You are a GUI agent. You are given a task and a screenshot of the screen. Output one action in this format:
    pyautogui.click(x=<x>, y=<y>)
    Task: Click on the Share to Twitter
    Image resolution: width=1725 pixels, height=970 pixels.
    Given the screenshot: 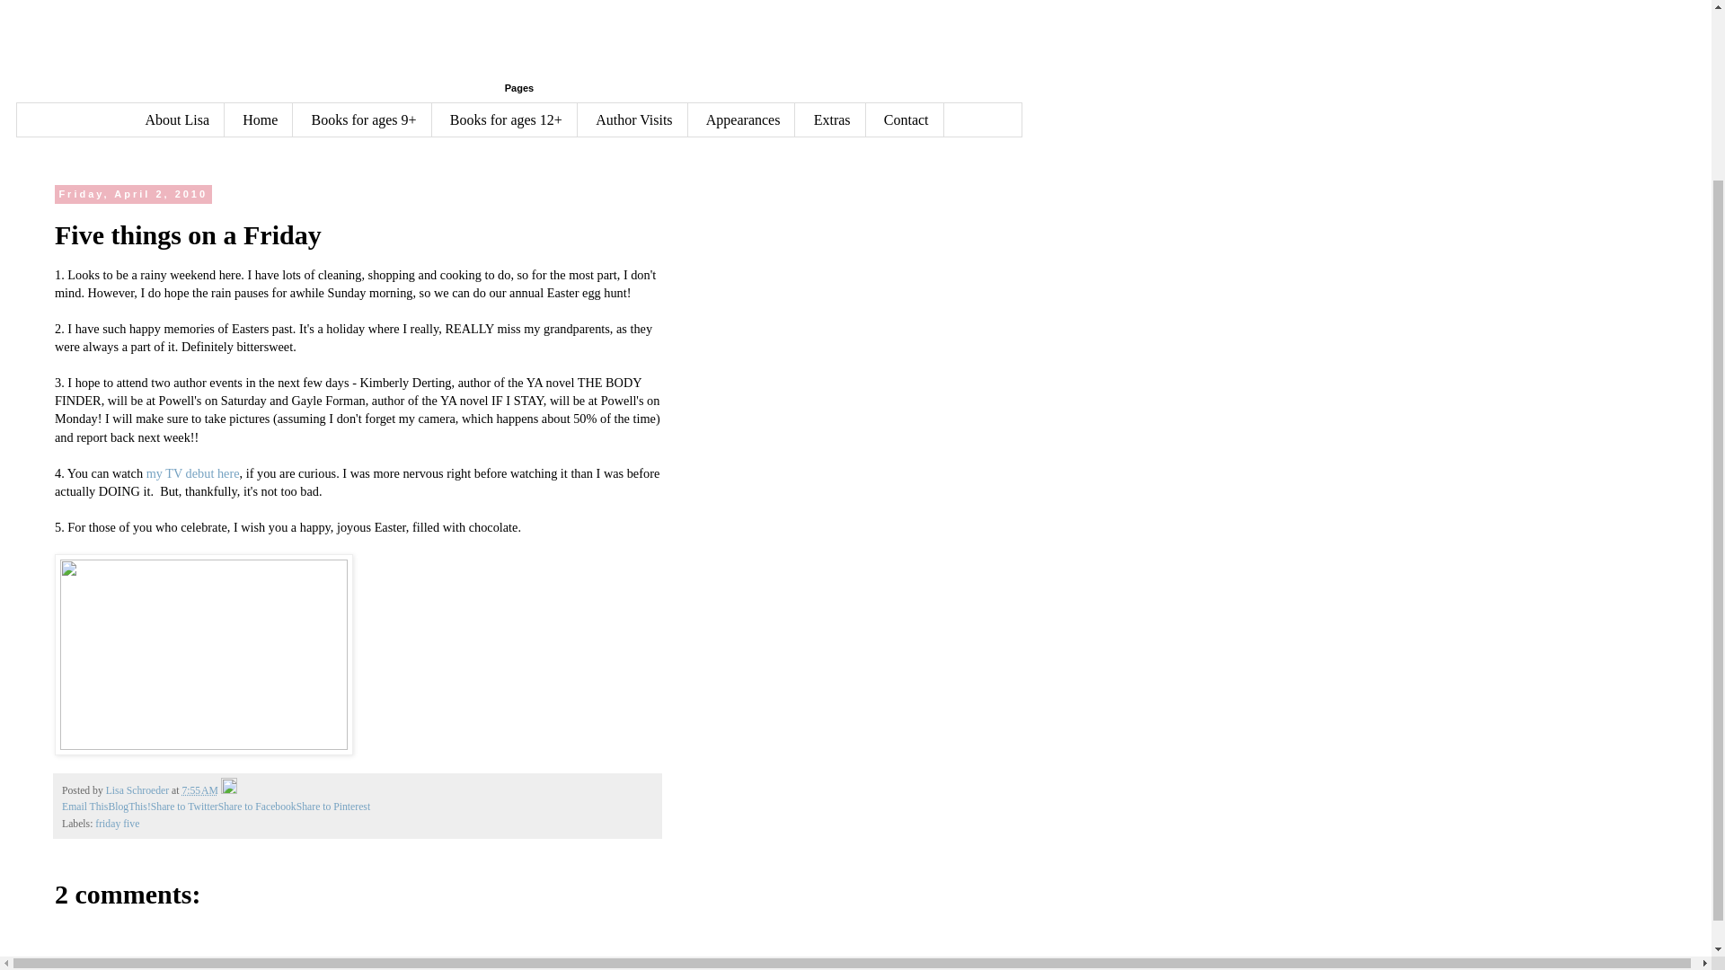 What is the action you would take?
    pyautogui.click(x=185, y=807)
    